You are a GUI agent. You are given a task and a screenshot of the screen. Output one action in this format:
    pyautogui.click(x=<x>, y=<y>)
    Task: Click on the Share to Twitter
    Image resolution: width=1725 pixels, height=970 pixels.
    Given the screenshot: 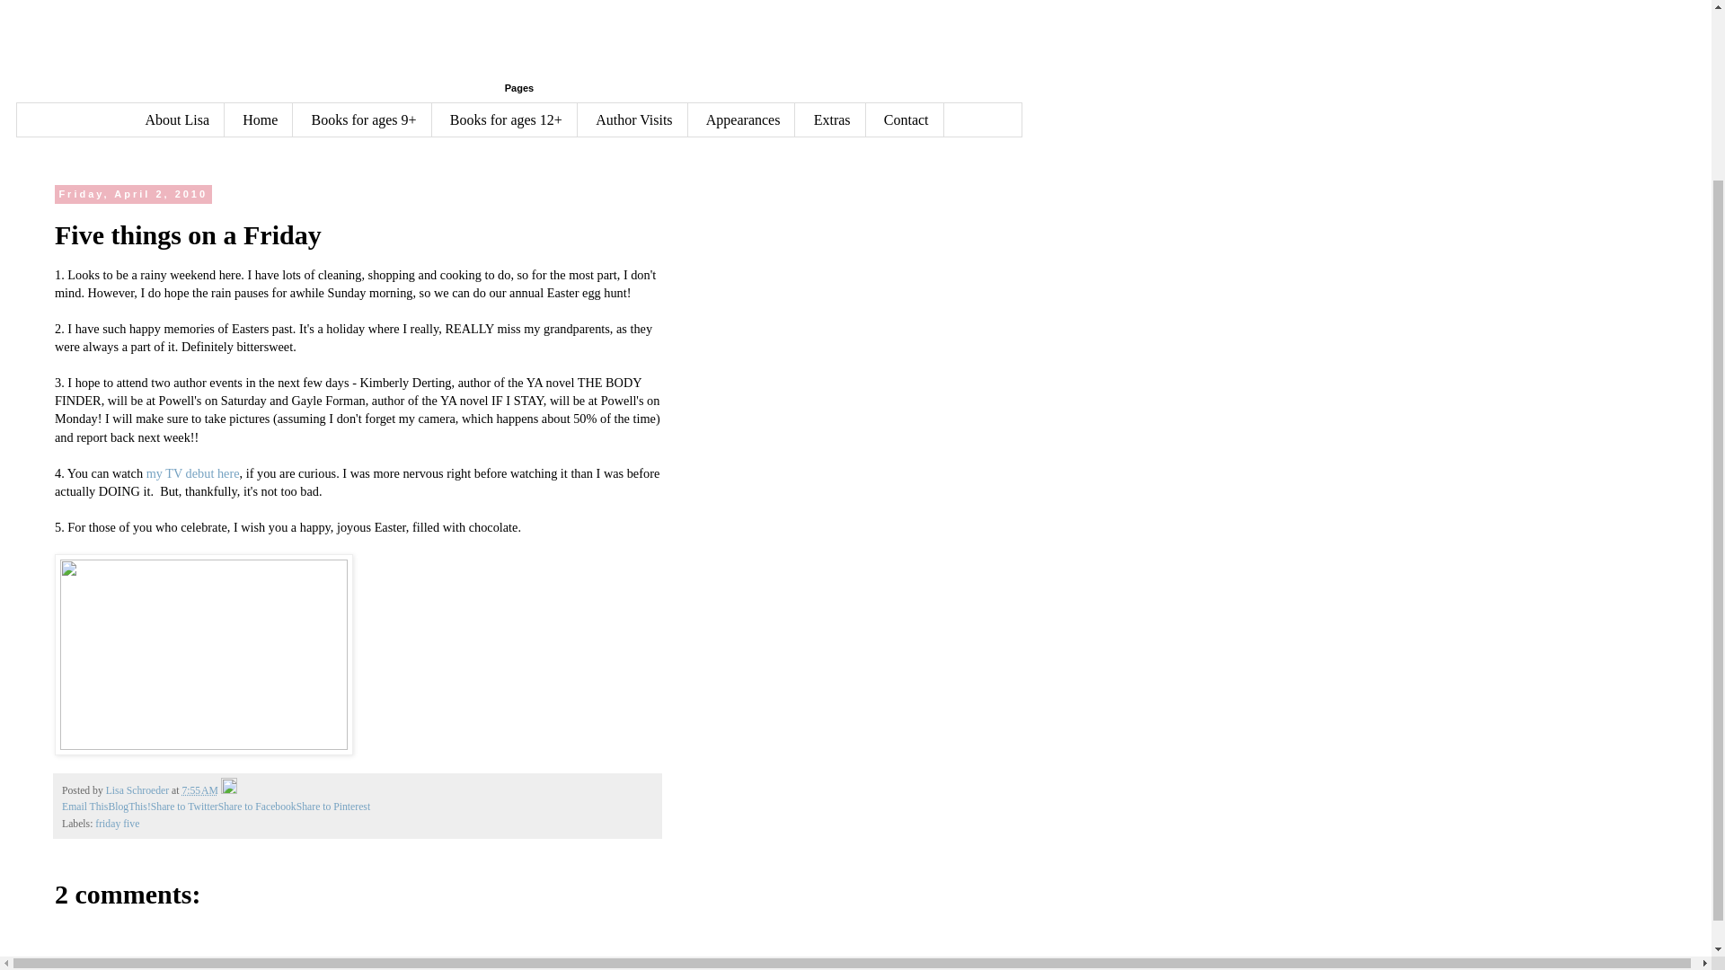 What is the action you would take?
    pyautogui.click(x=185, y=807)
    